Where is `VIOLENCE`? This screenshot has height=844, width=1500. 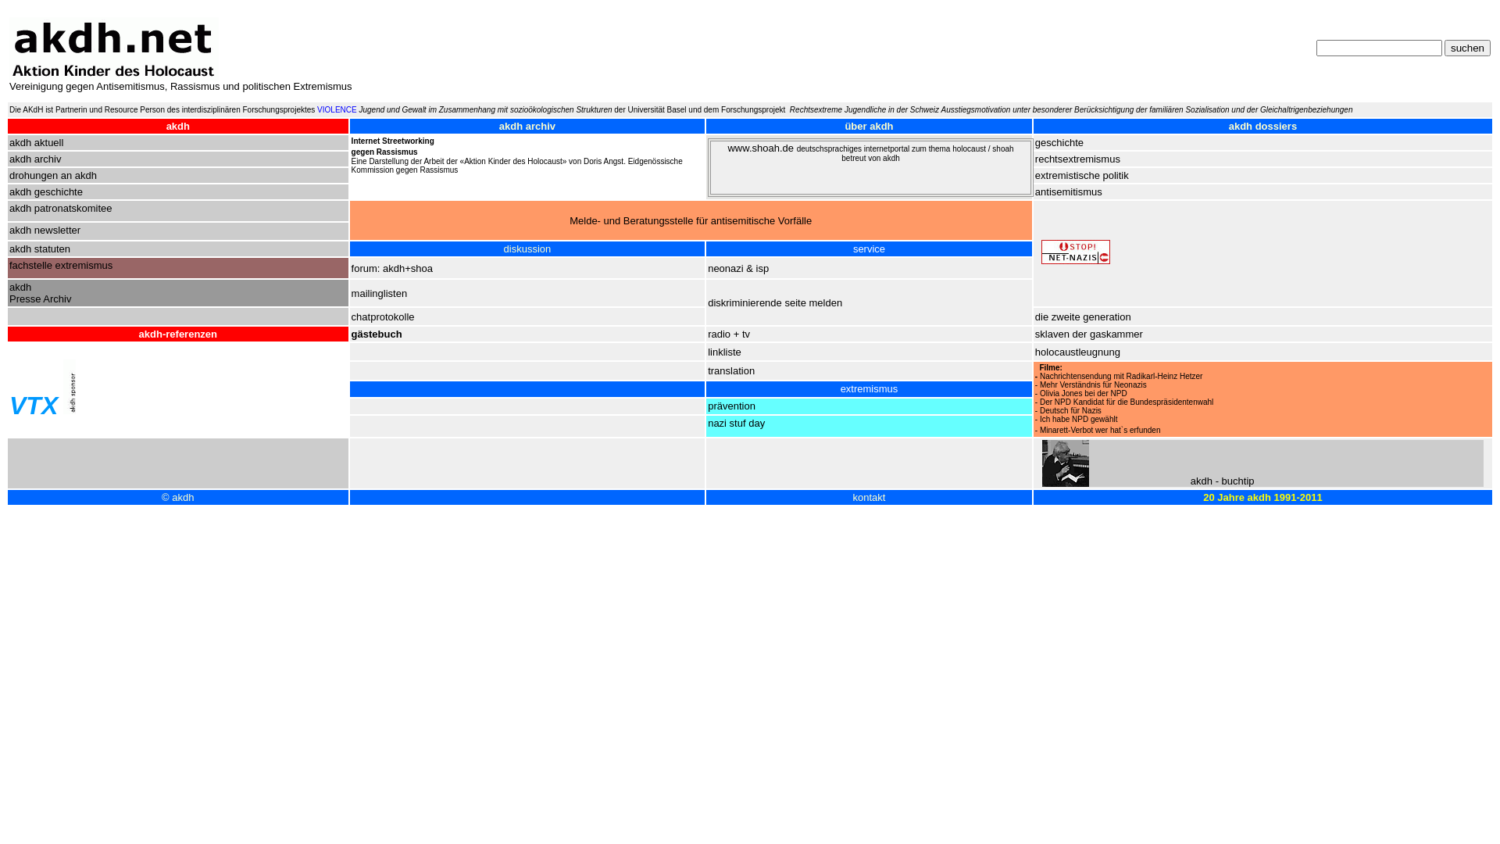
VIOLENCE is located at coordinates (337, 109).